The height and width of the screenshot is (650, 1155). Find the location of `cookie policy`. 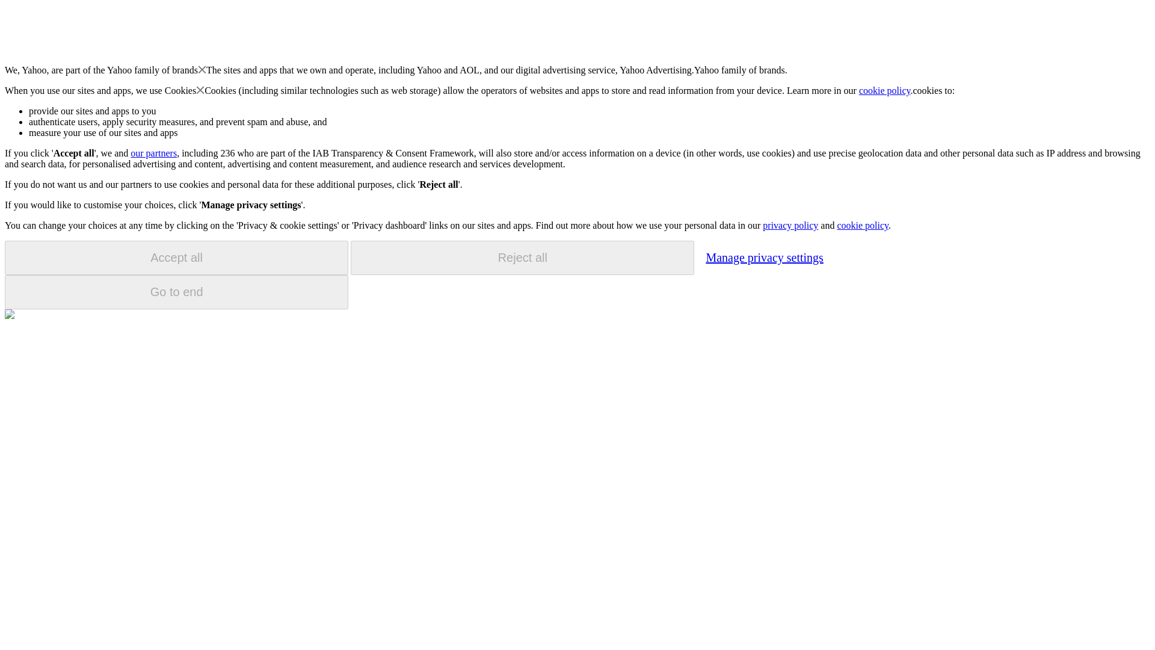

cookie policy is located at coordinates (885, 90).